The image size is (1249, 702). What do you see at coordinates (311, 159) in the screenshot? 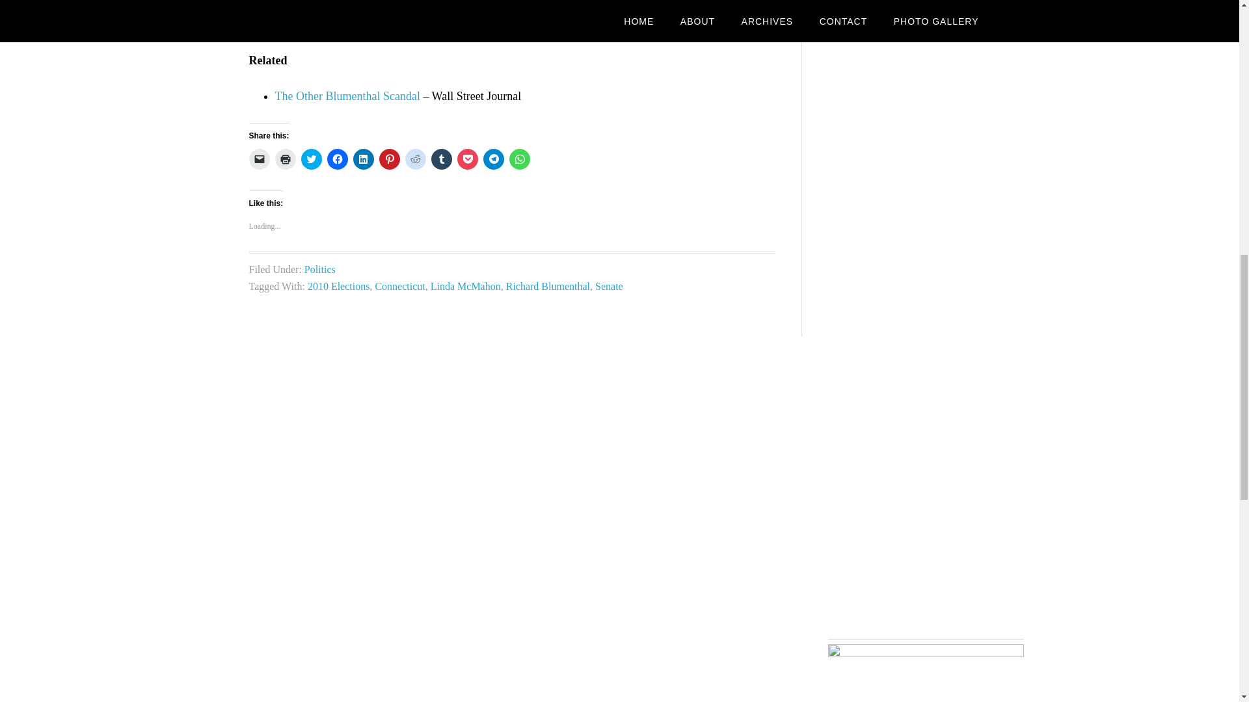
I see `Click to share on Twitter` at bounding box center [311, 159].